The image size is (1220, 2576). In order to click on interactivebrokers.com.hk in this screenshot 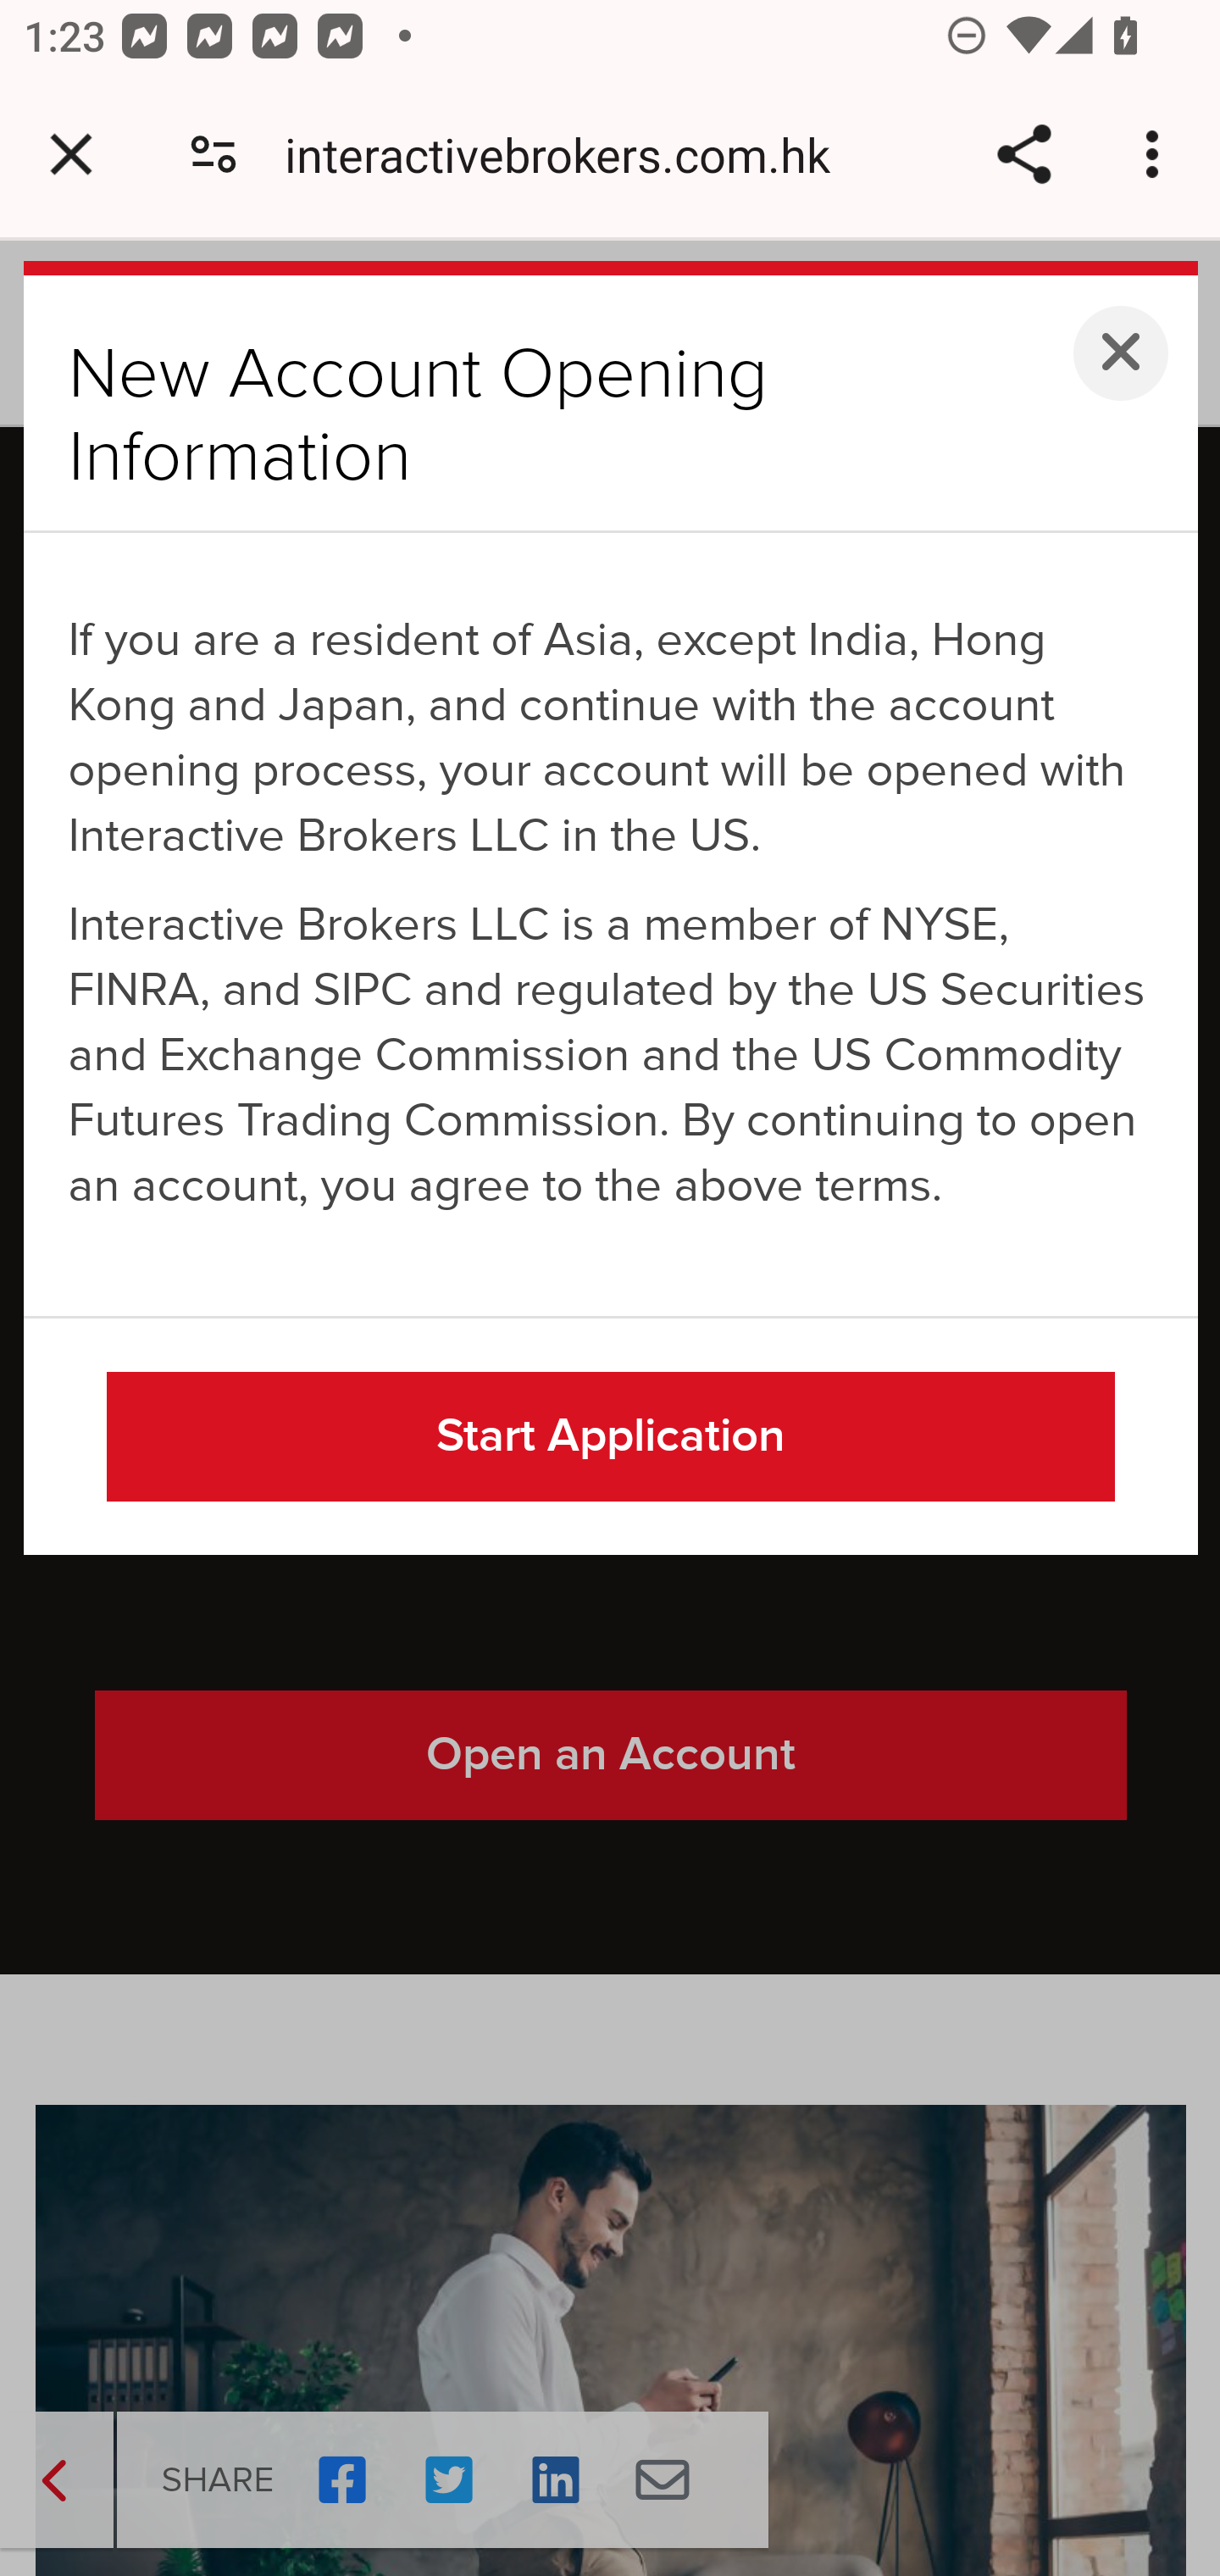, I will do `click(569, 154)`.